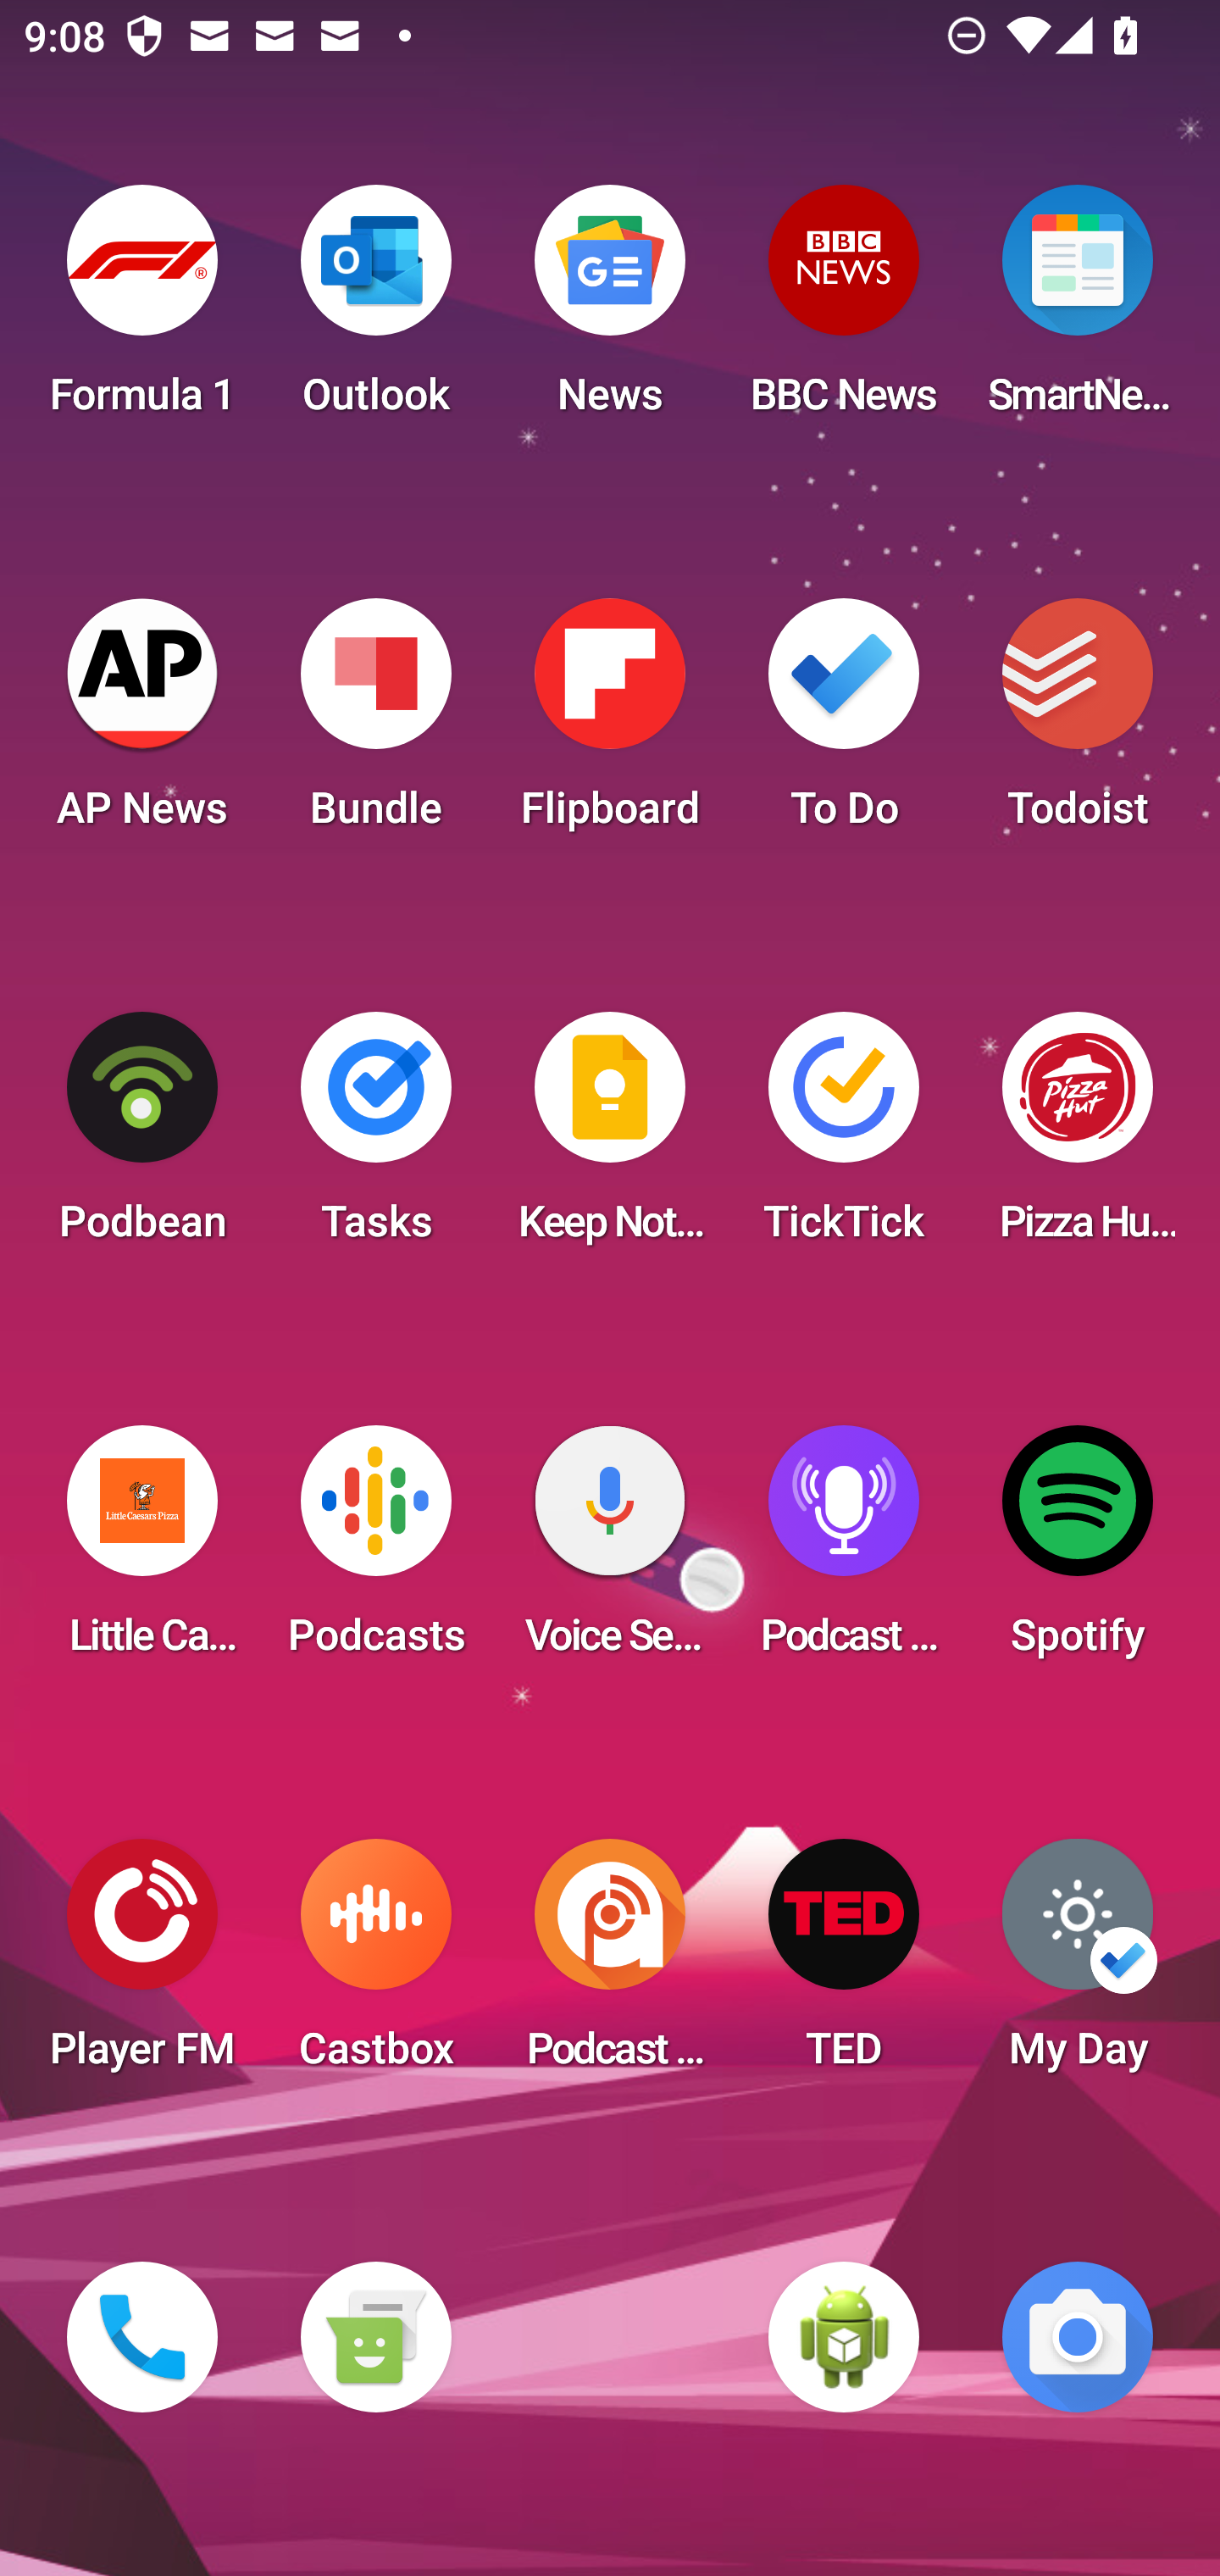 The width and height of the screenshot is (1220, 2576). I want to click on Todoist, so click(1078, 724).